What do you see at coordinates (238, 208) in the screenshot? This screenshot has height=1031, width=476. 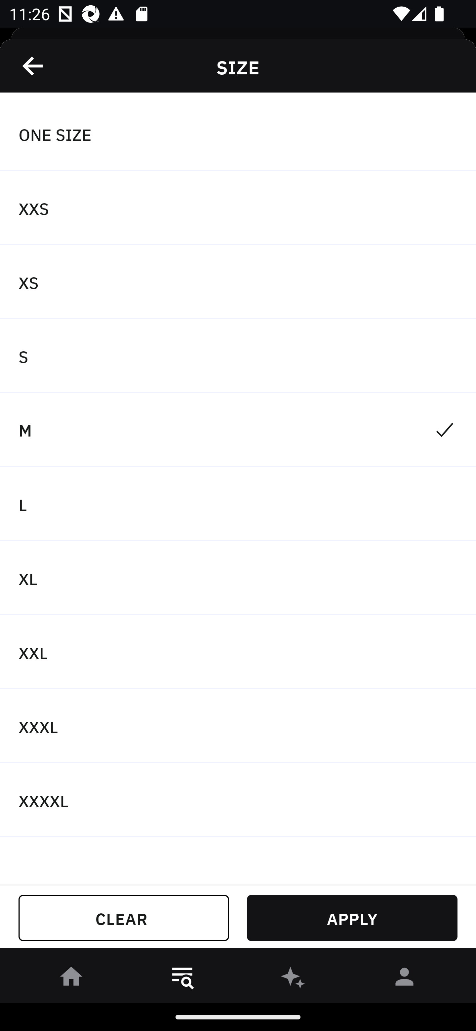 I see `XXS` at bounding box center [238, 208].